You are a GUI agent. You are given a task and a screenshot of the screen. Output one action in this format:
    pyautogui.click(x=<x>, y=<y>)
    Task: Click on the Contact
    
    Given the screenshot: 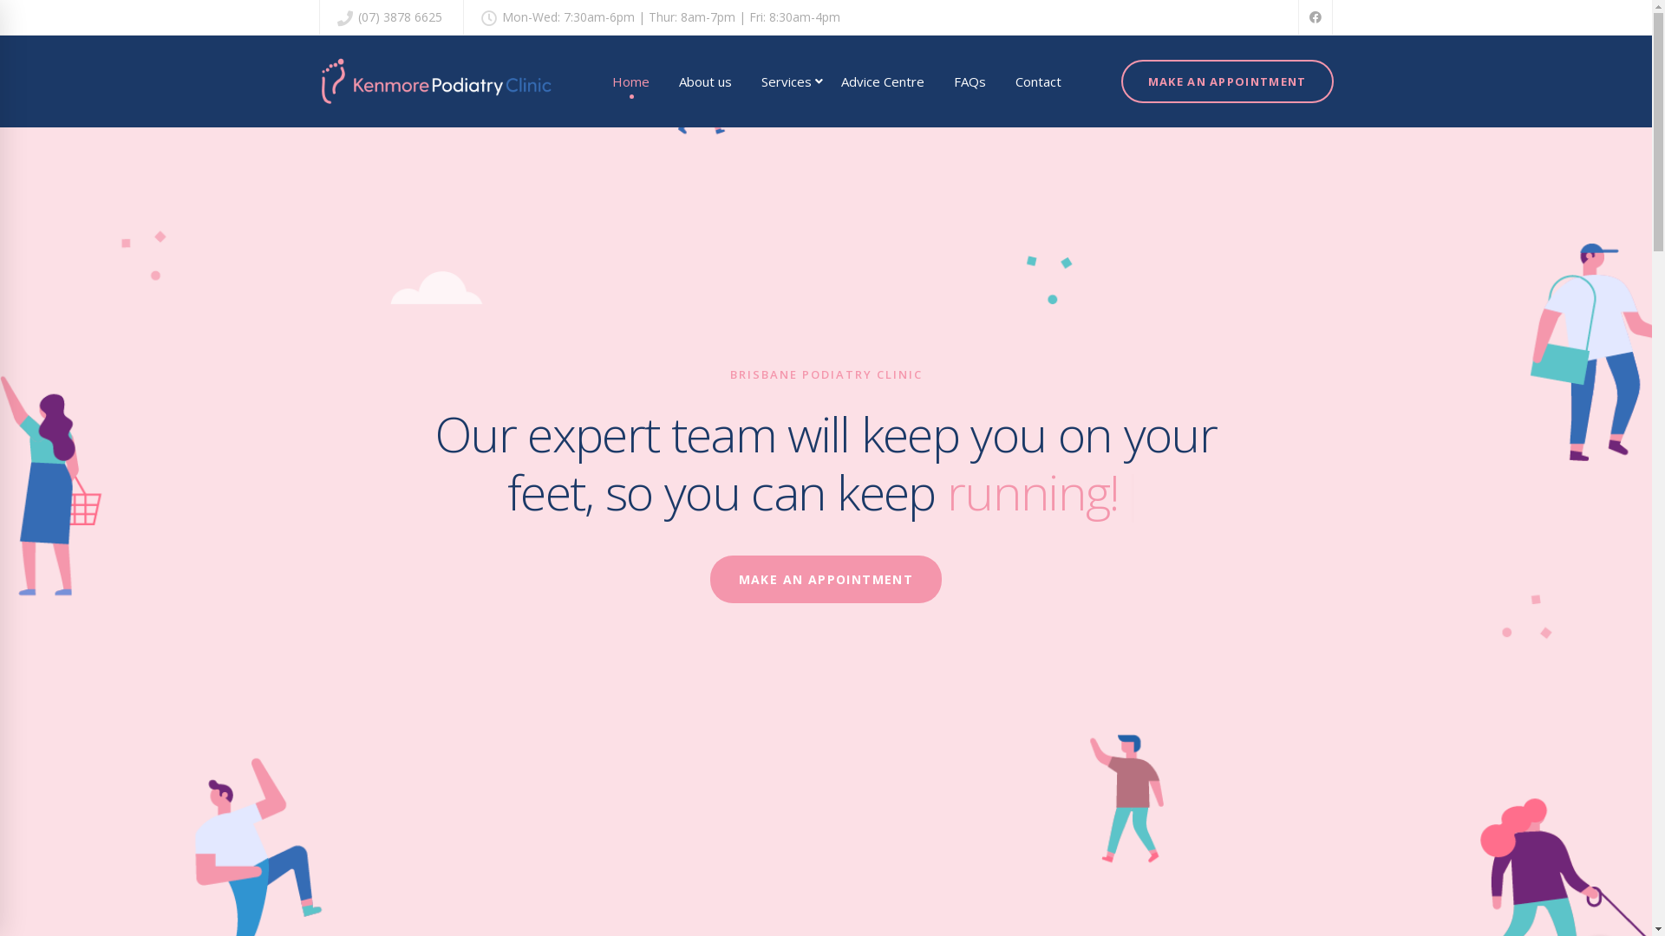 What is the action you would take?
    pyautogui.click(x=1039, y=81)
    